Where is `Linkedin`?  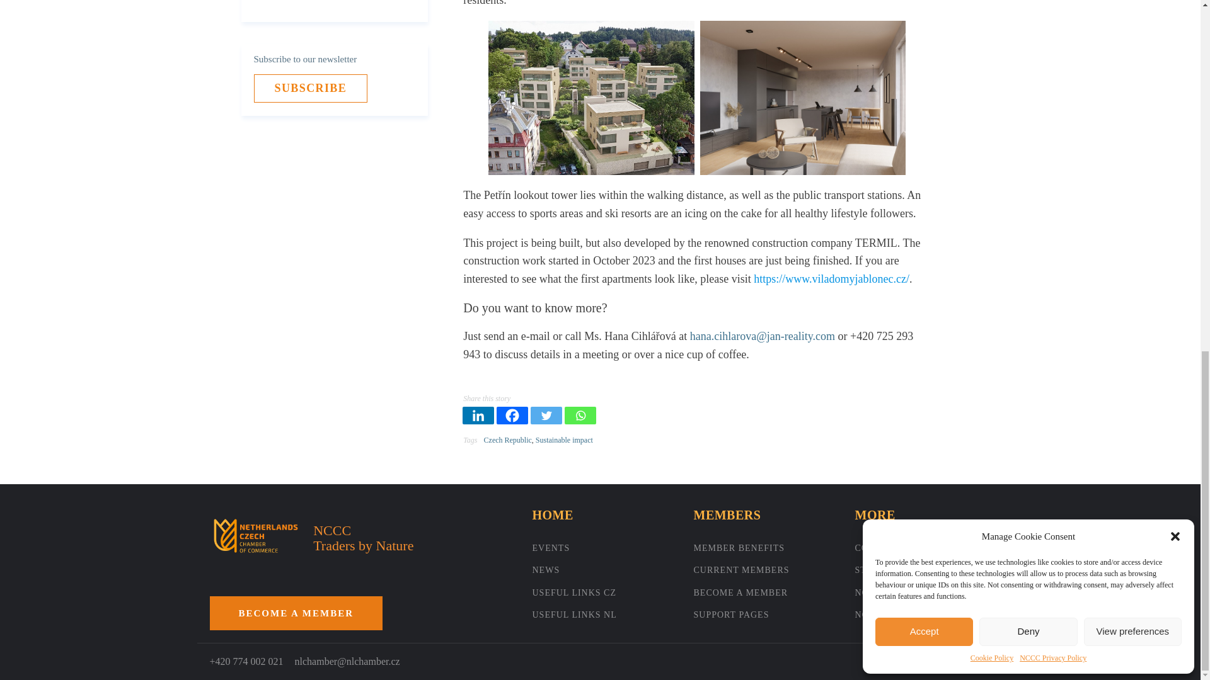 Linkedin is located at coordinates (478, 415).